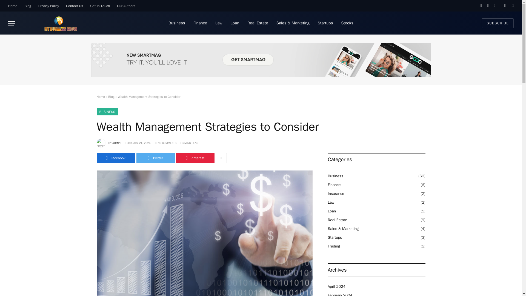  I want to click on Posts by admin, so click(116, 143).